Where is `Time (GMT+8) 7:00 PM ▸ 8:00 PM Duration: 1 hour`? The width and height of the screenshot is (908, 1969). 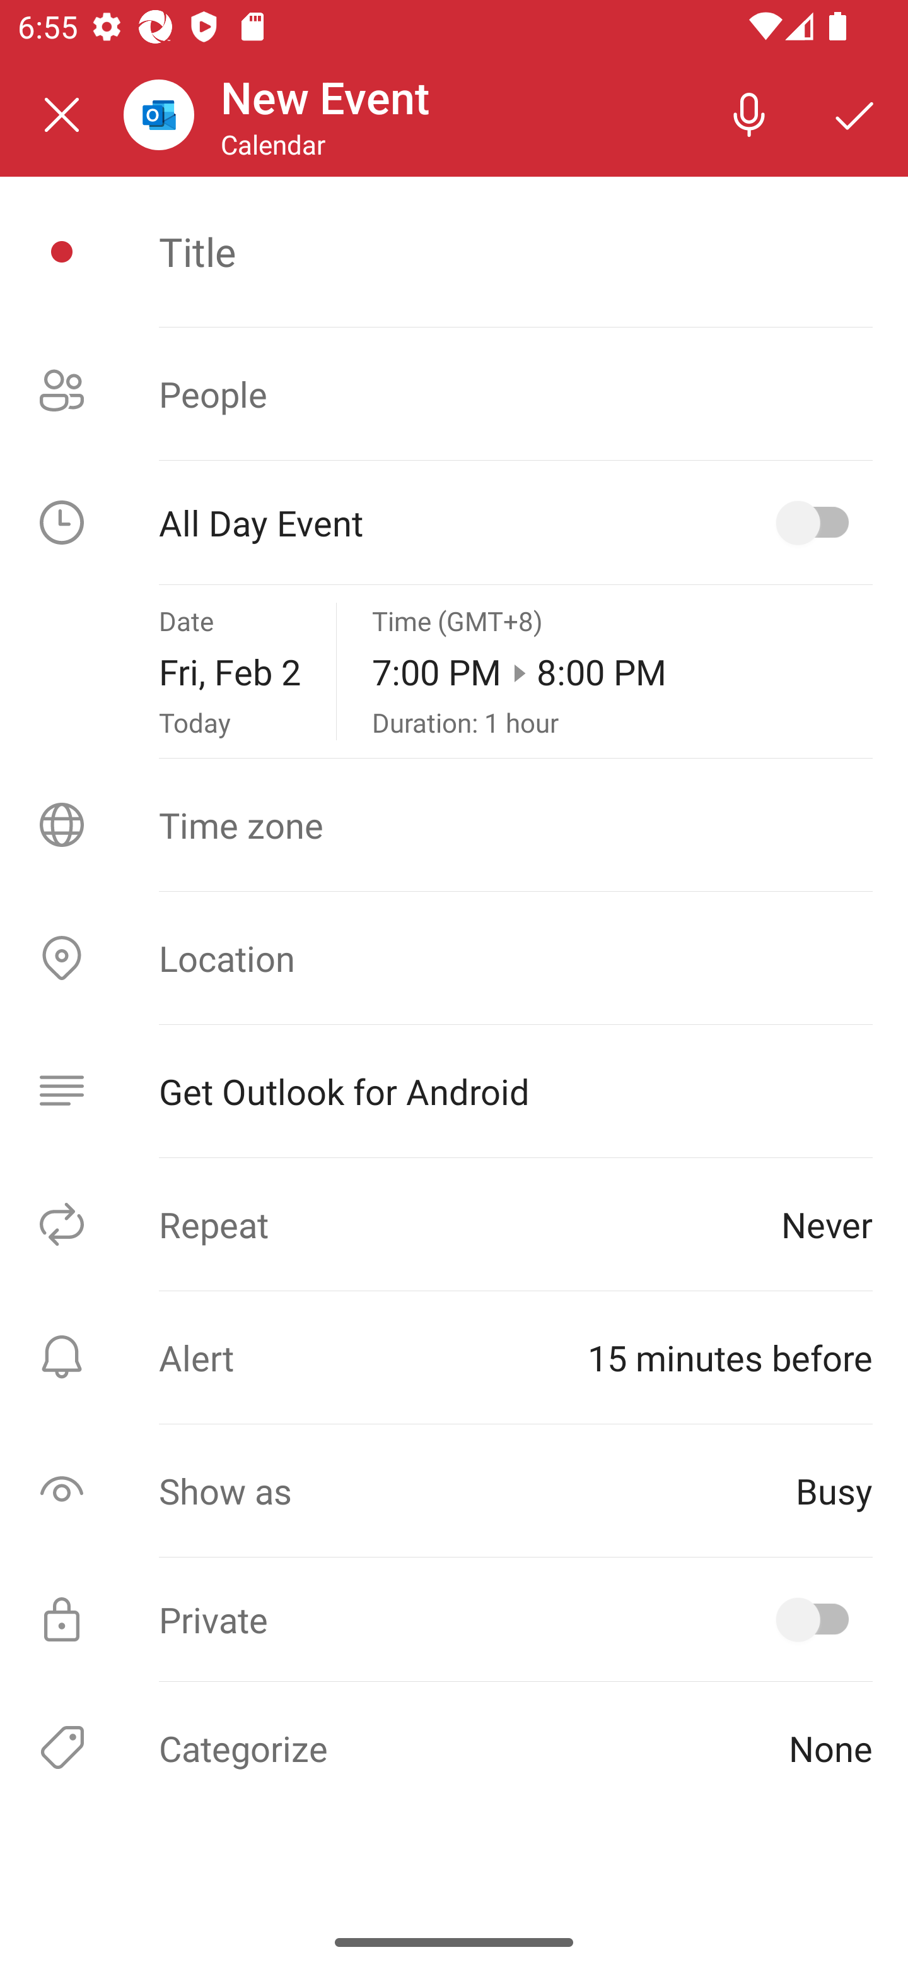
Time (GMT+8) 7:00 PM ▸ 8:00 PM Duration: 1 hour is located at coordinates (622, 671).